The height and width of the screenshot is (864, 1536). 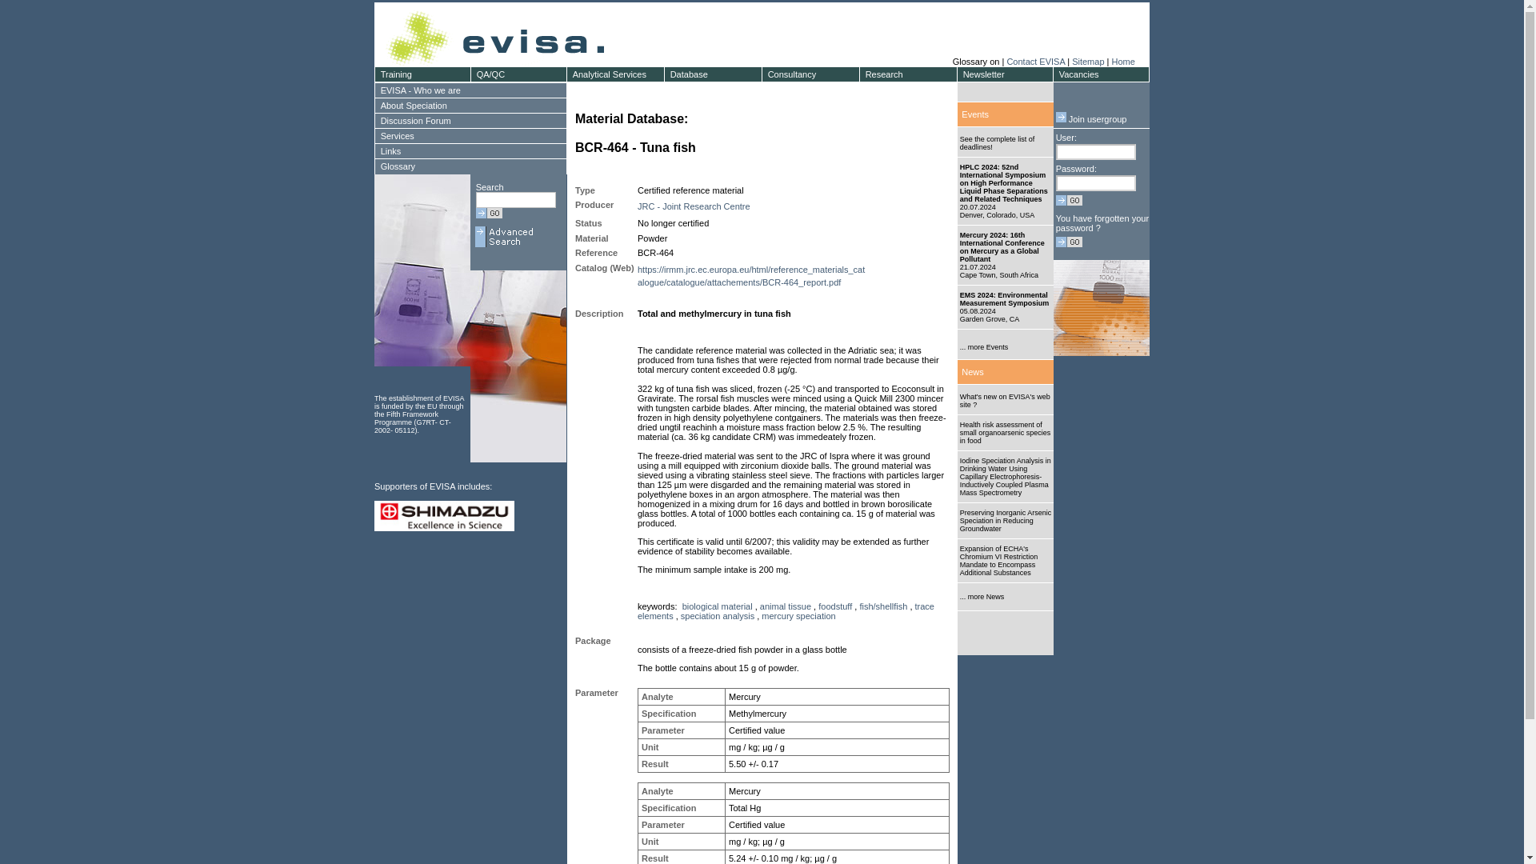 What do you see at coordinates (716, 606) in the screenshot?
I see `biological material` at bounding box center [716, 606].